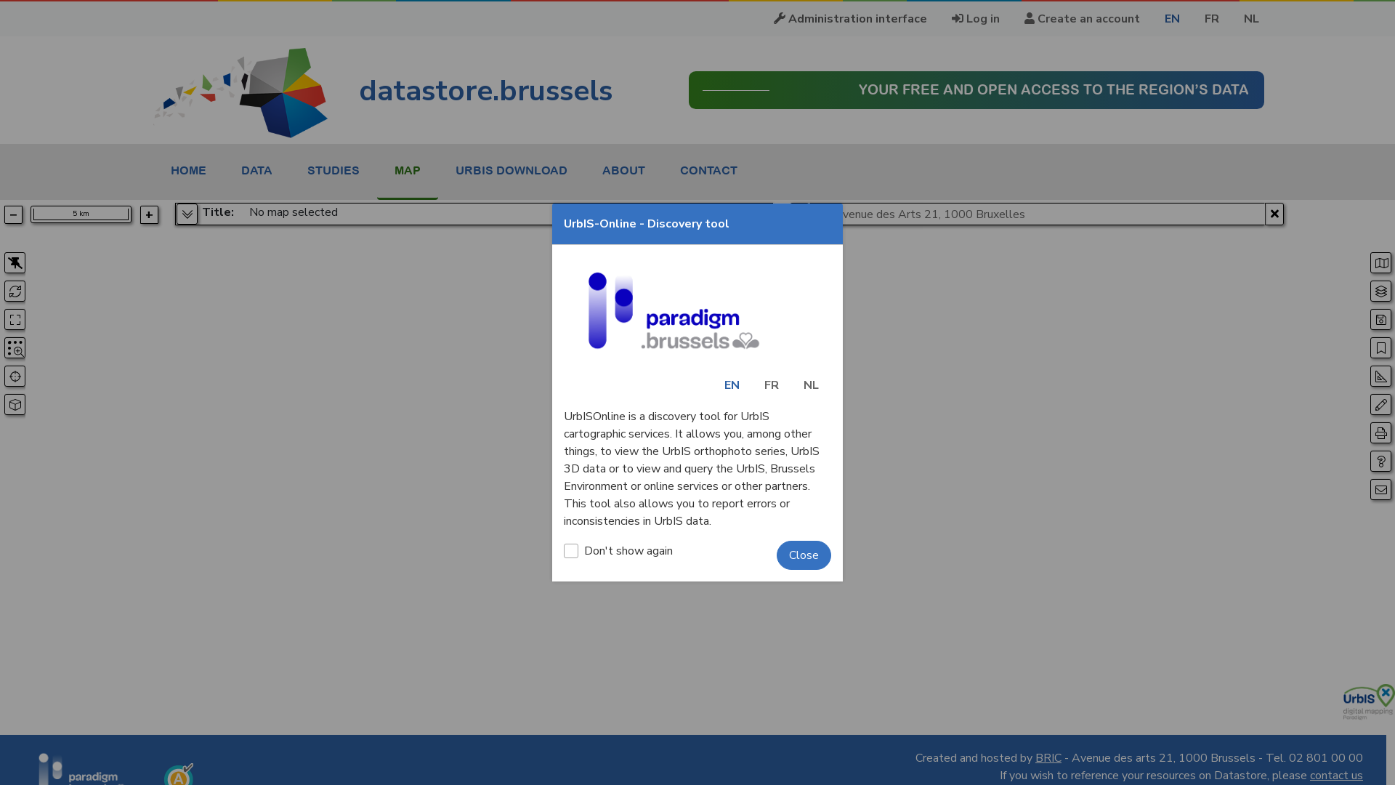  I want to click on CONTACT, so click(709, 170).